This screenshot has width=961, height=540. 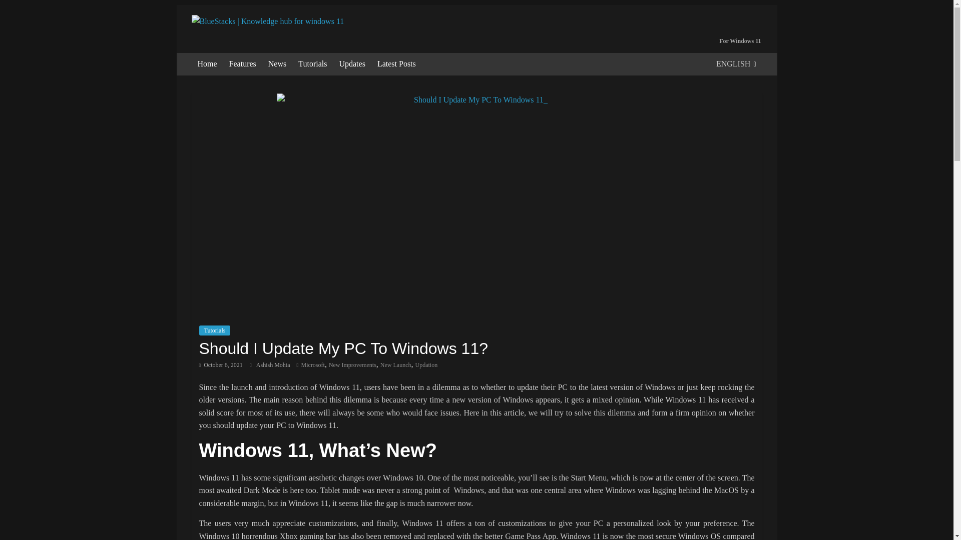 I want to click on Features, so click(x=242, y=64).